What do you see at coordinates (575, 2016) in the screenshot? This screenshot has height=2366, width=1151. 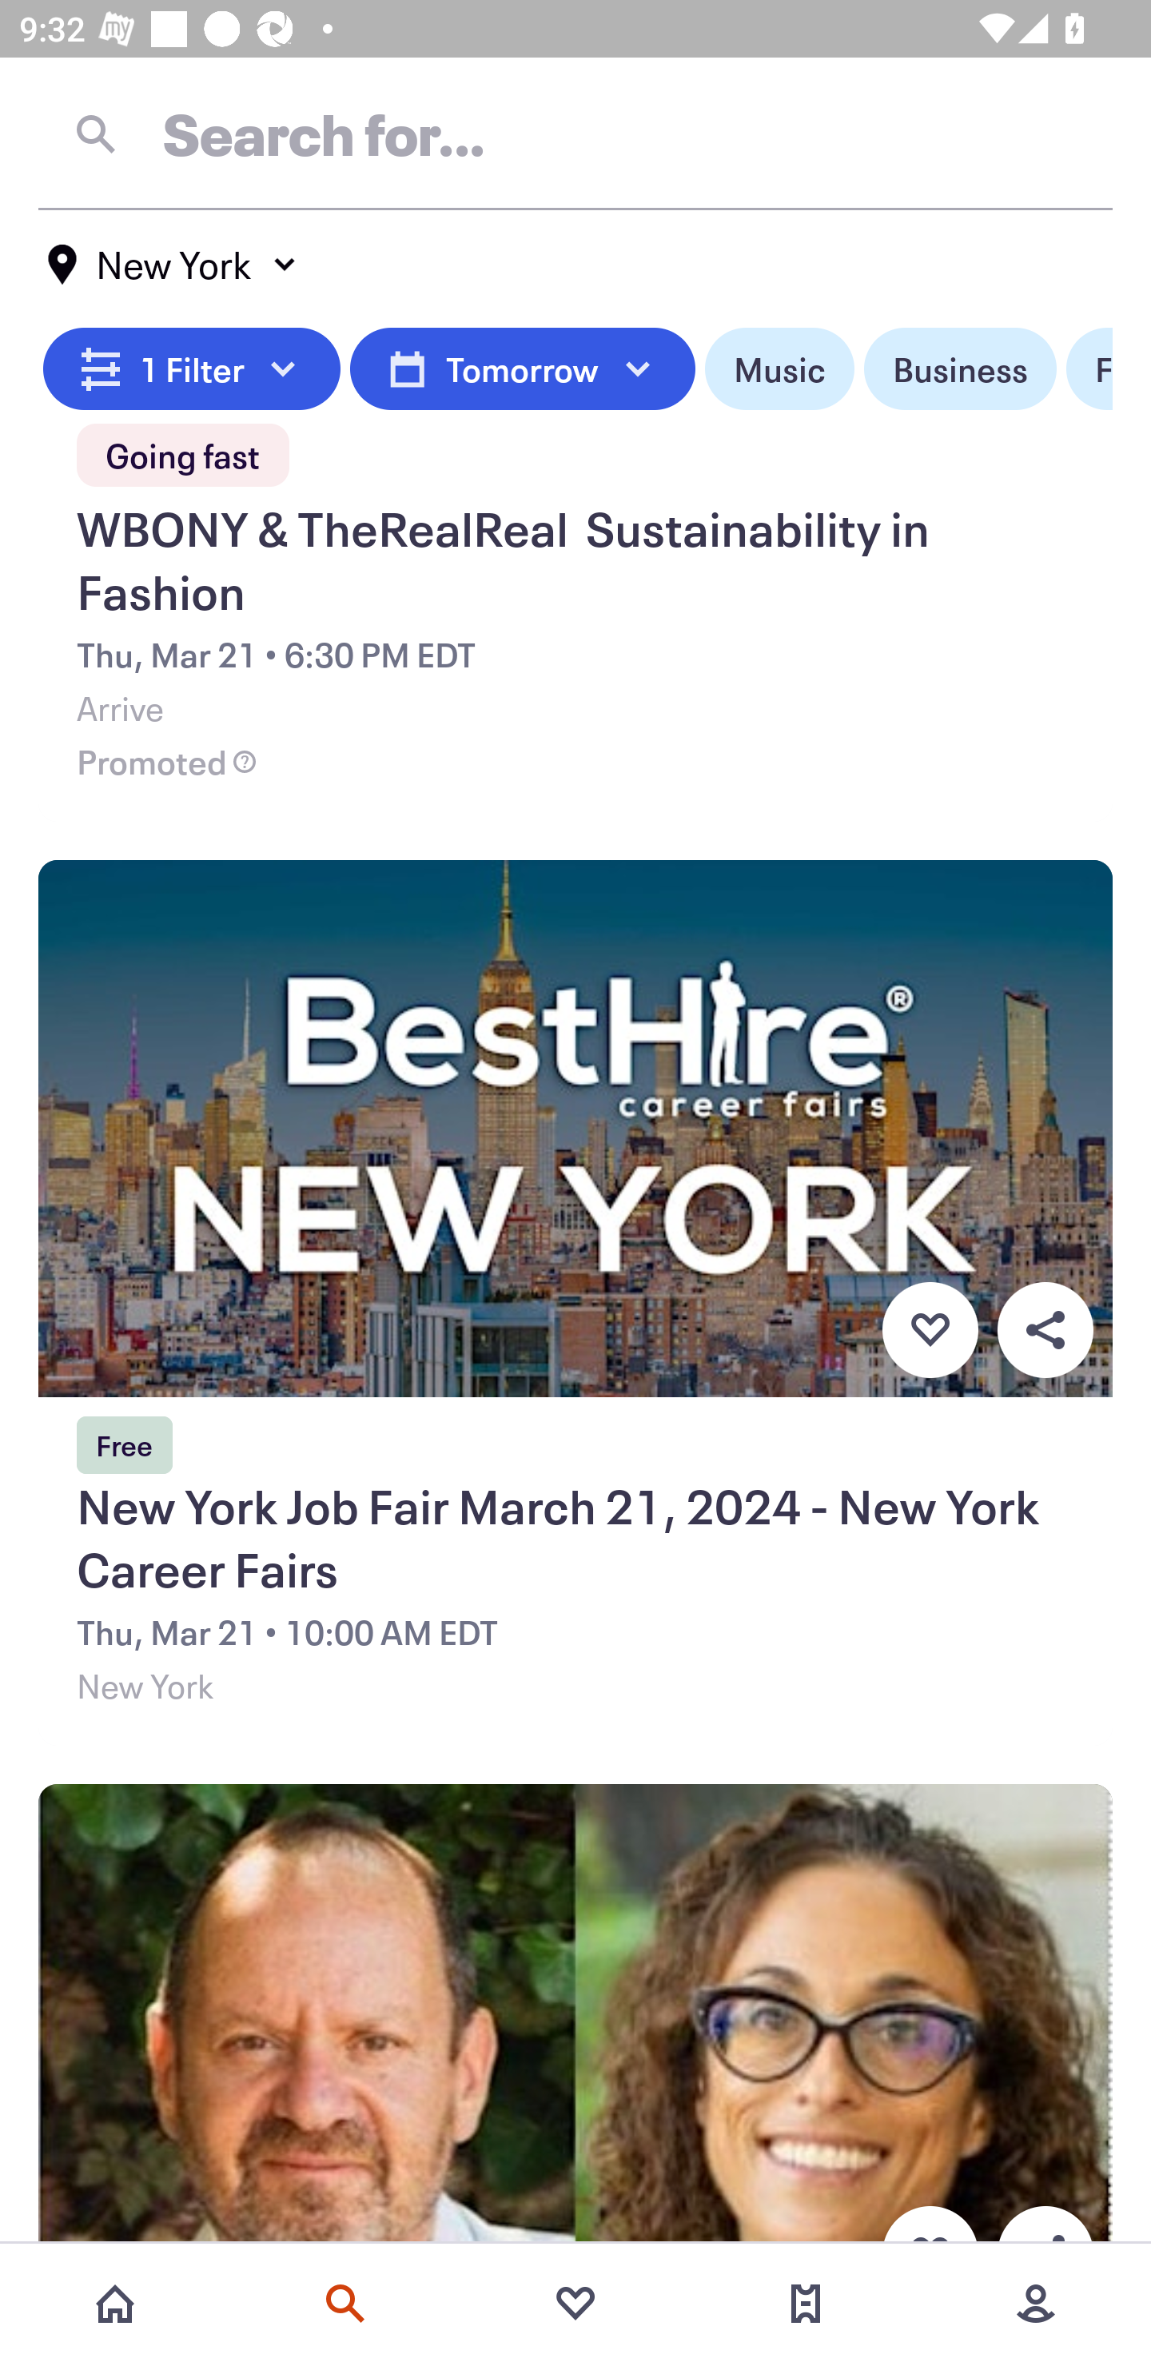 I see `Event's image Favorite button Overflow menu button` at bounding box center [575, 2016].